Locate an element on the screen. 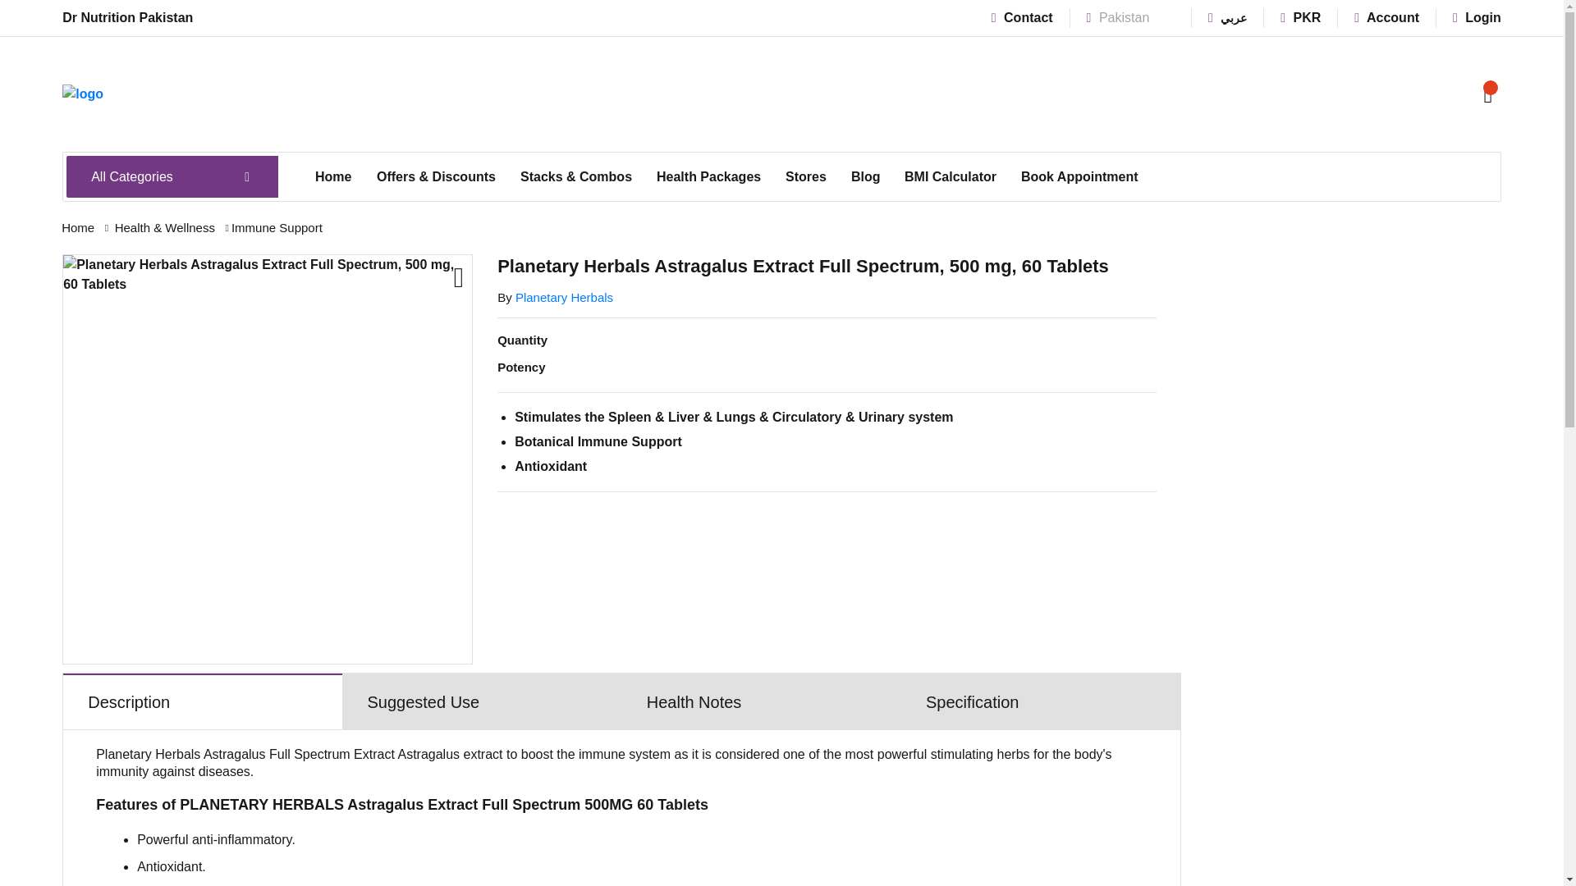 This screenshot has width=1576, height=886. Health Packages is located at coordinates (709, 177).